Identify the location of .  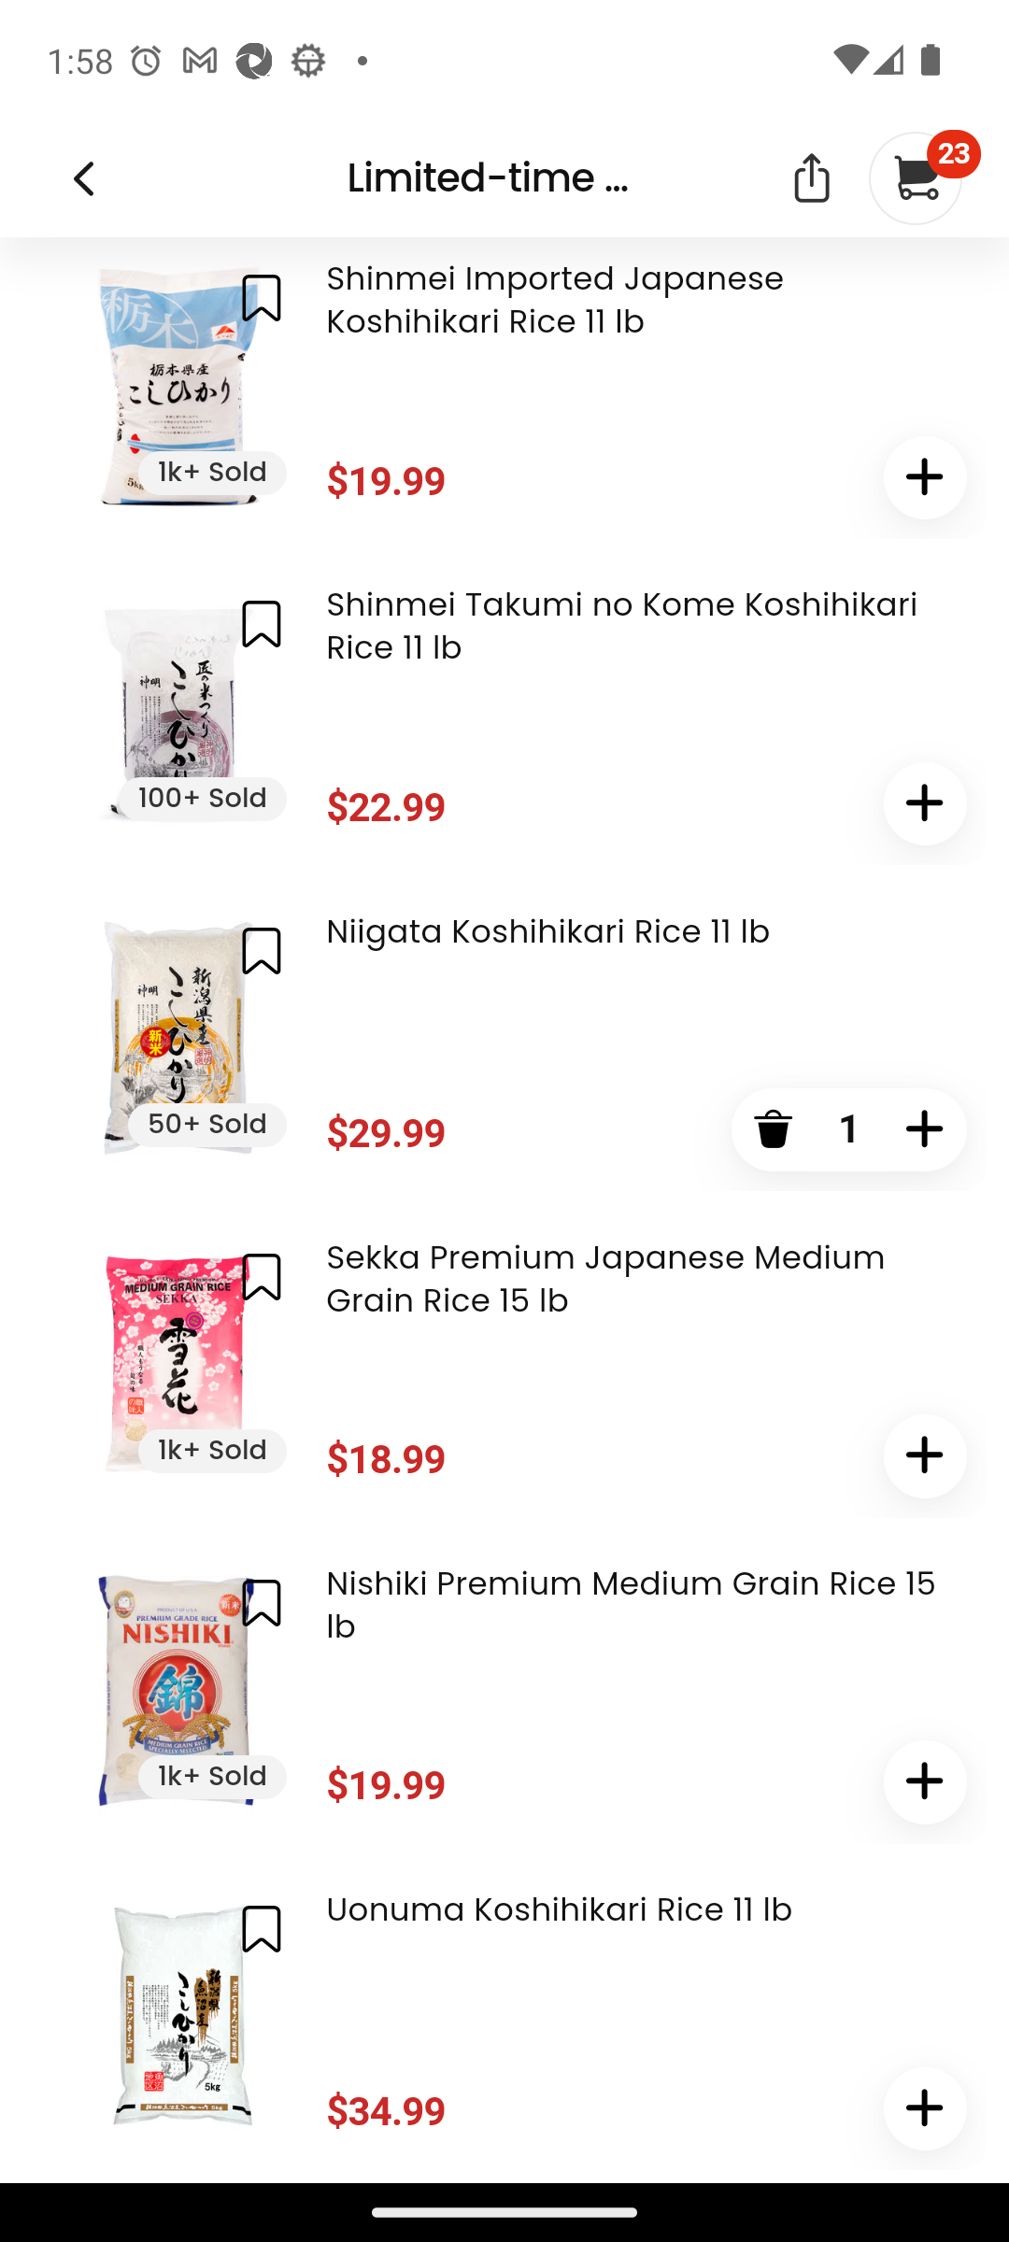
(262, 951).